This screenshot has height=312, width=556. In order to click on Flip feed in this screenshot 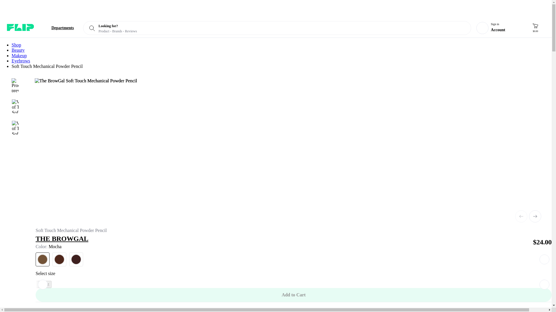, I will do `click(20, 27)`.